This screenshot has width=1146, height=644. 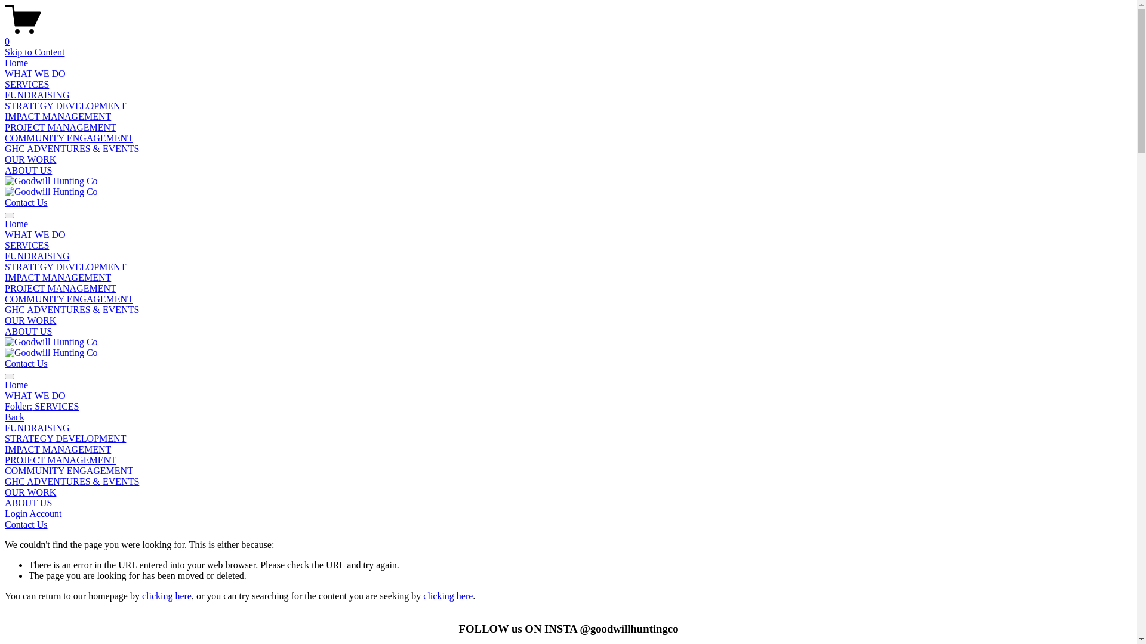 I want to click on Skip to Content, so click(x=35, y=52).